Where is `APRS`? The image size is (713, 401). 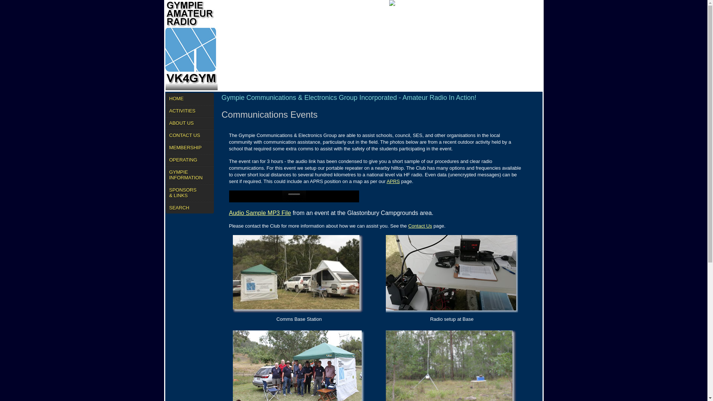 APRS is located at coordinates (393, 181).